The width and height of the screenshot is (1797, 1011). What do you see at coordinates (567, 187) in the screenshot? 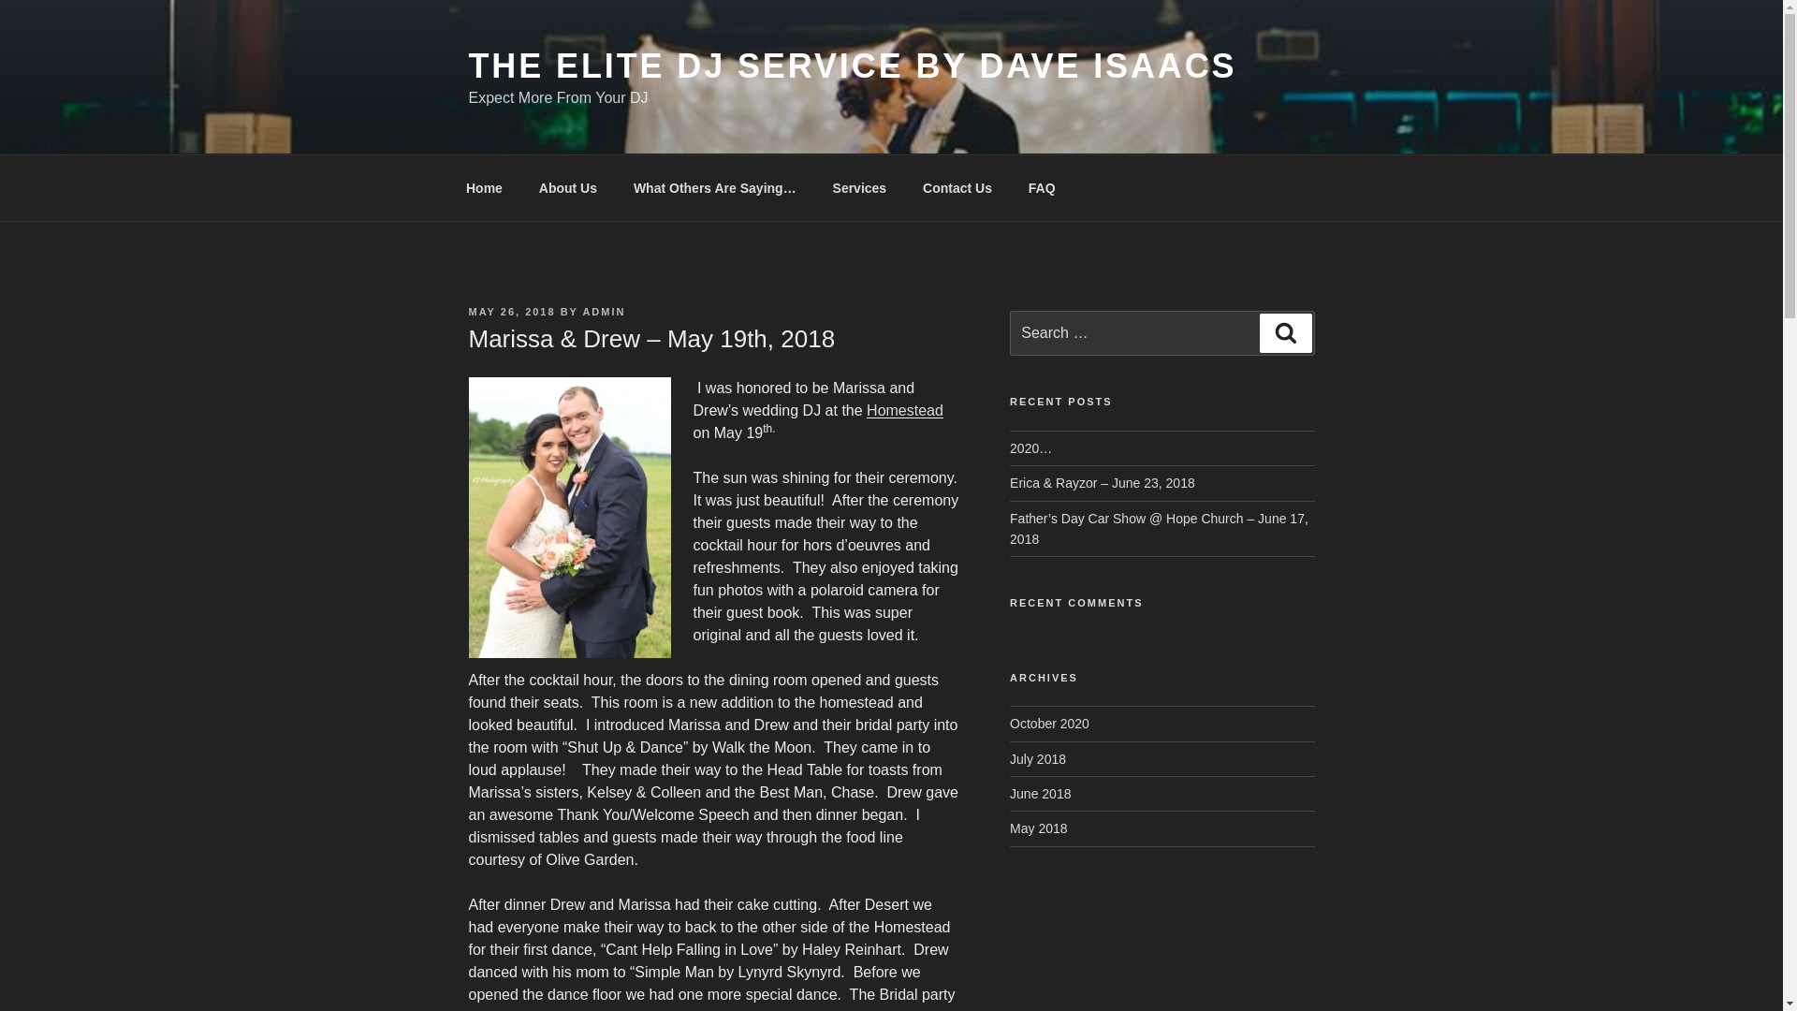
I see `About Us` at bounding box center [567, 187].